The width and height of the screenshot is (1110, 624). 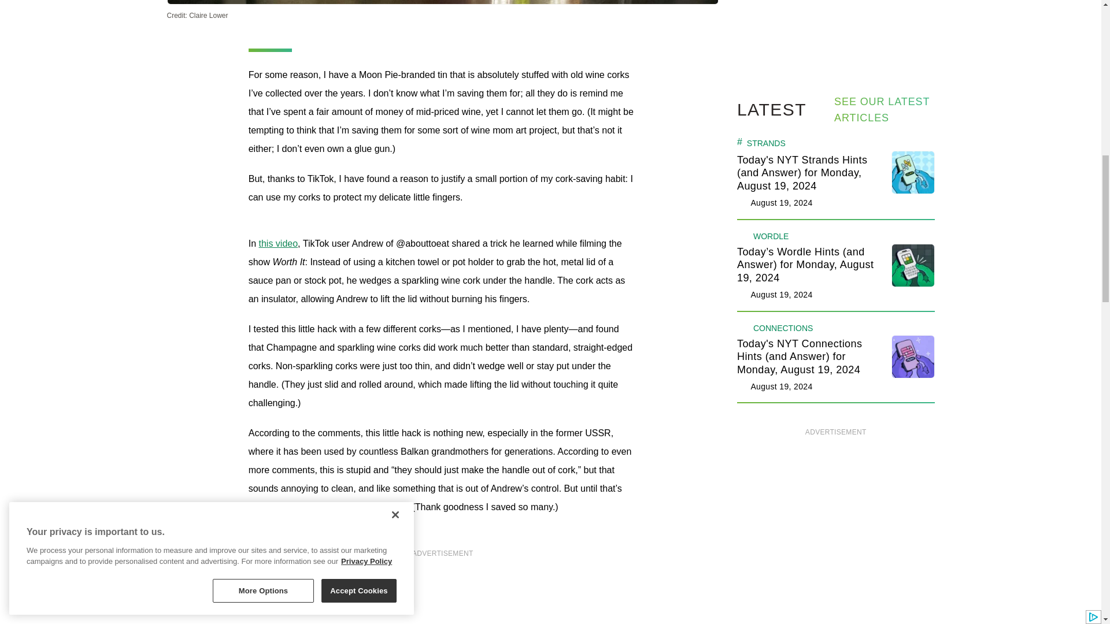 I want to click on 3rd party ad content, so click(x=443, y=595).